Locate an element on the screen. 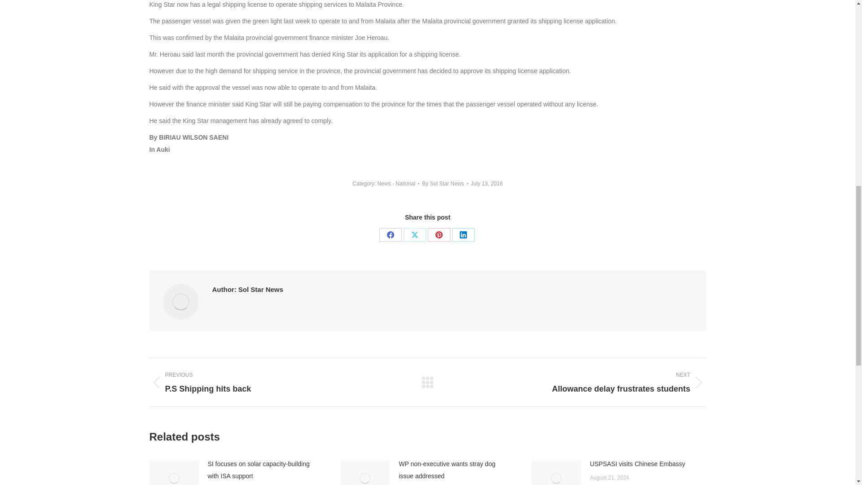 This screenshot has height=485, width=862. Facebook is located at coordinates (390, 234).